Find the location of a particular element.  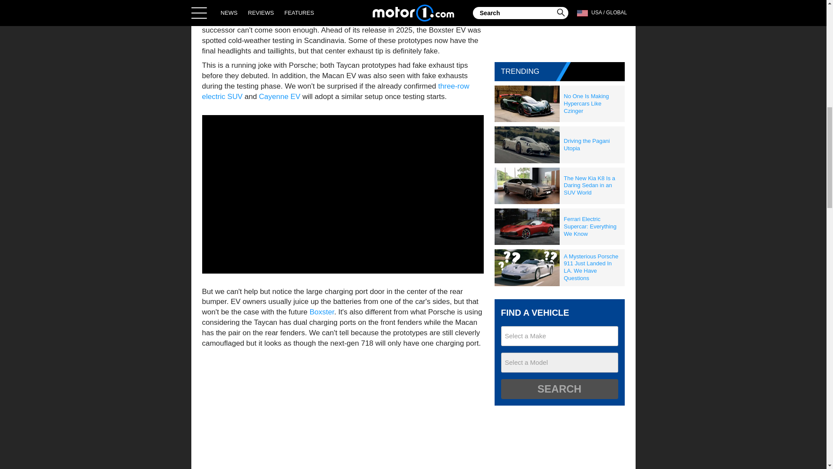

cybersecurity regulations is located at coordinates (391, 20).